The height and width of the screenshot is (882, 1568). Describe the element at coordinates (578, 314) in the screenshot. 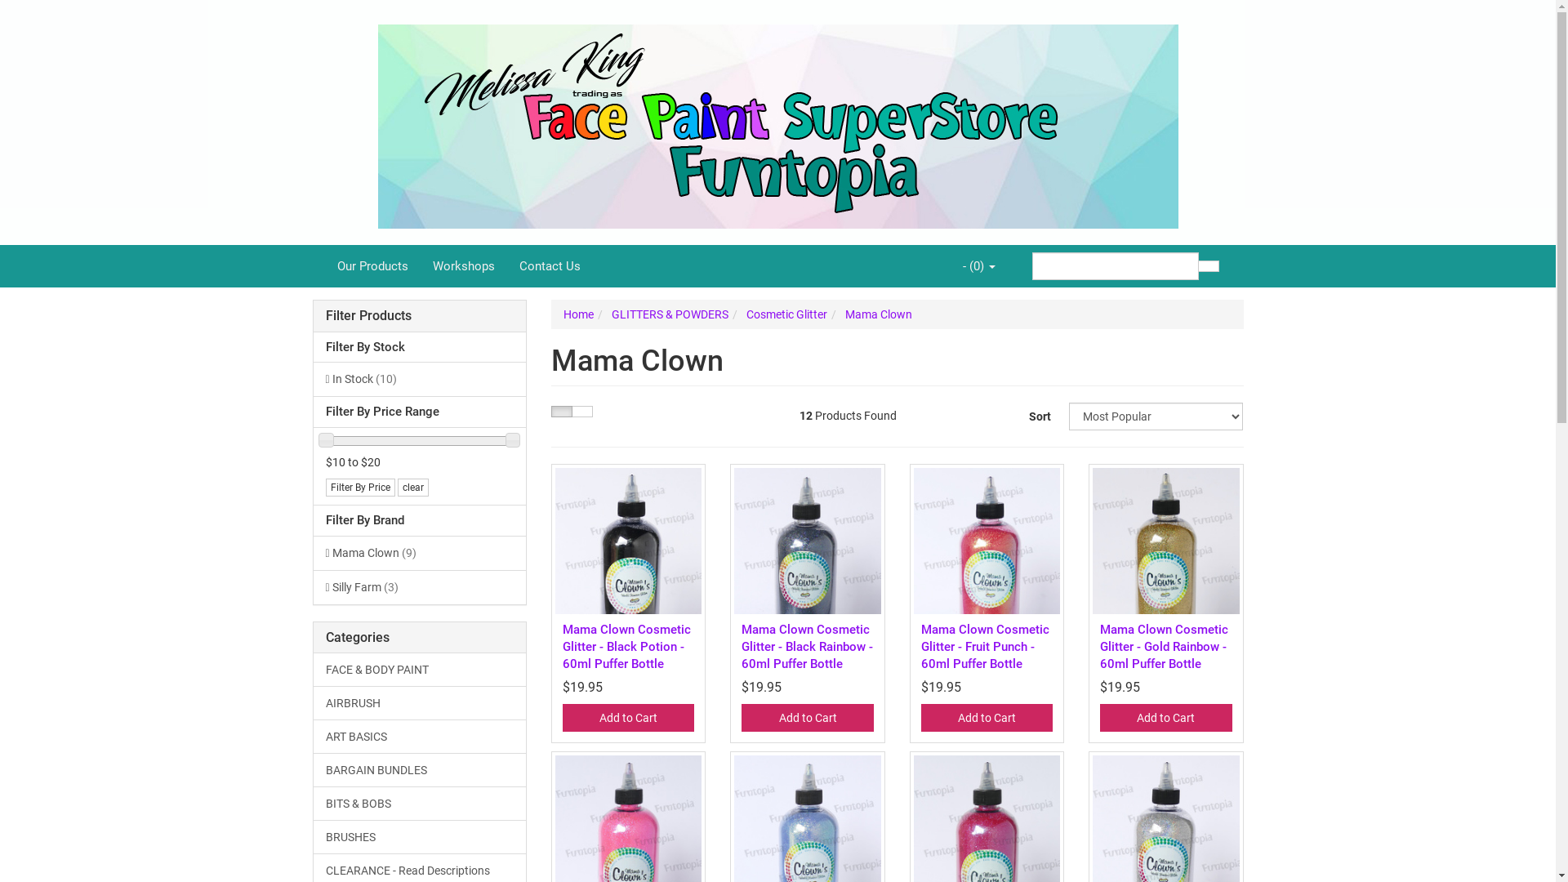

I see `Home` at that location.